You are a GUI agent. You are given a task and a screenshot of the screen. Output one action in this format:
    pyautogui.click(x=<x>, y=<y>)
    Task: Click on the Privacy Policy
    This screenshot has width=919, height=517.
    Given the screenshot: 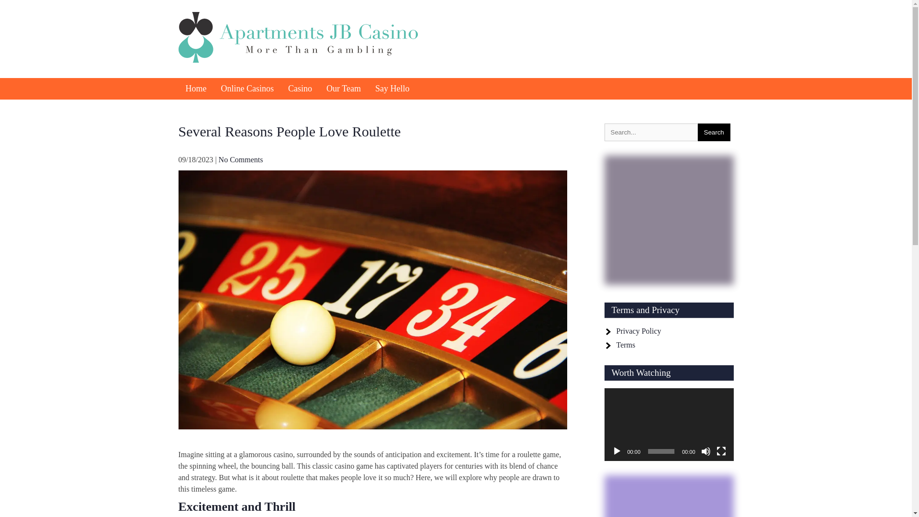 What is the action you would take?
    pyautogui.click(x=639, y=330)
    